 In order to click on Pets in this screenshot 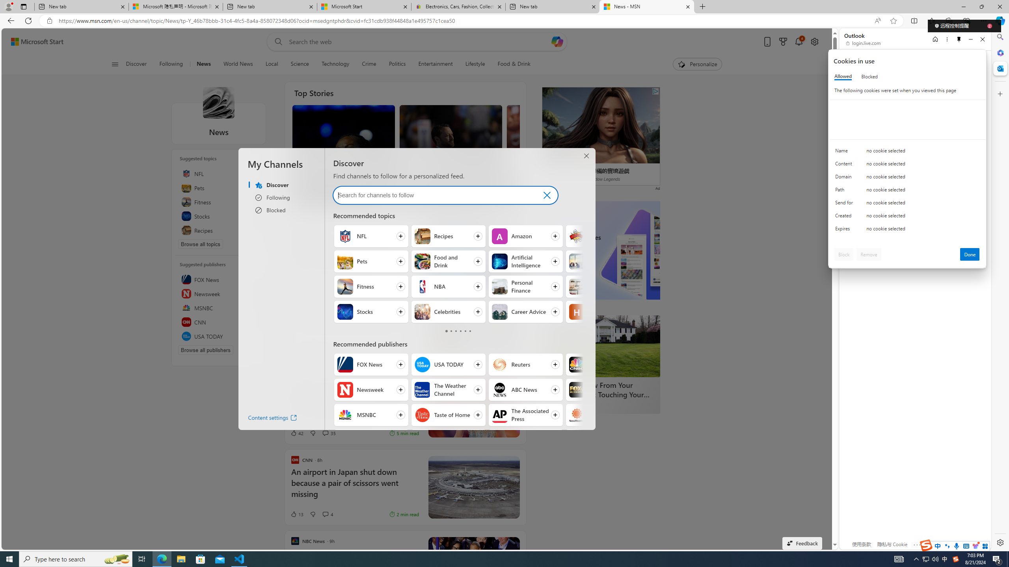, I will do `click(345, 261)`.